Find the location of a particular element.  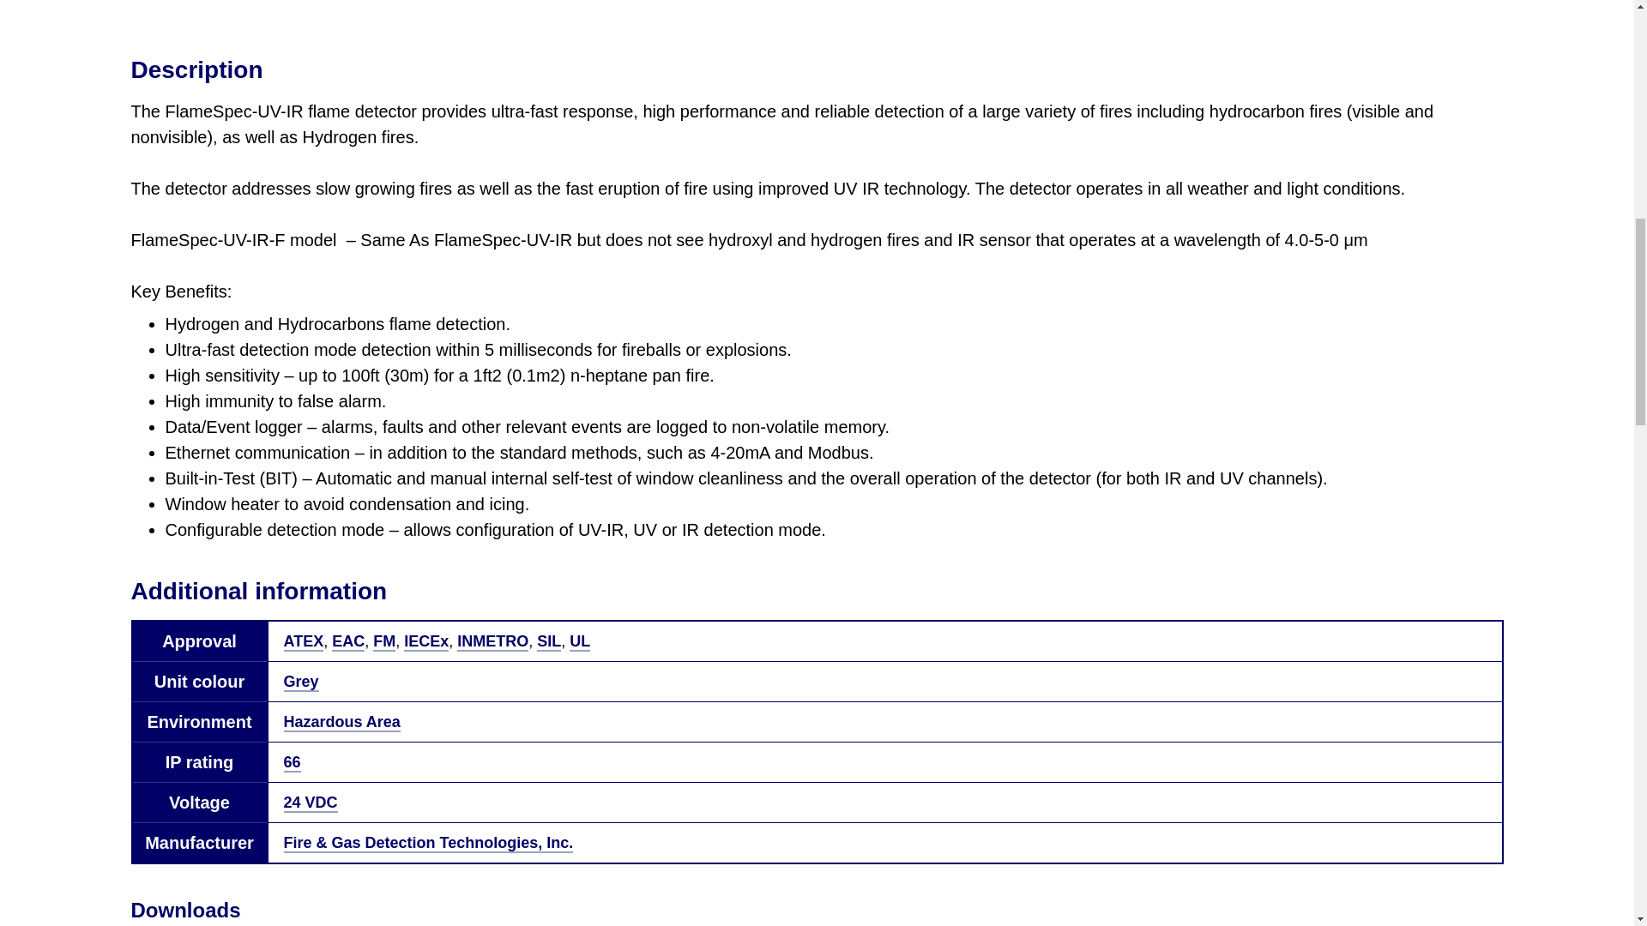

IECEx is located at coordinates (425, 641).